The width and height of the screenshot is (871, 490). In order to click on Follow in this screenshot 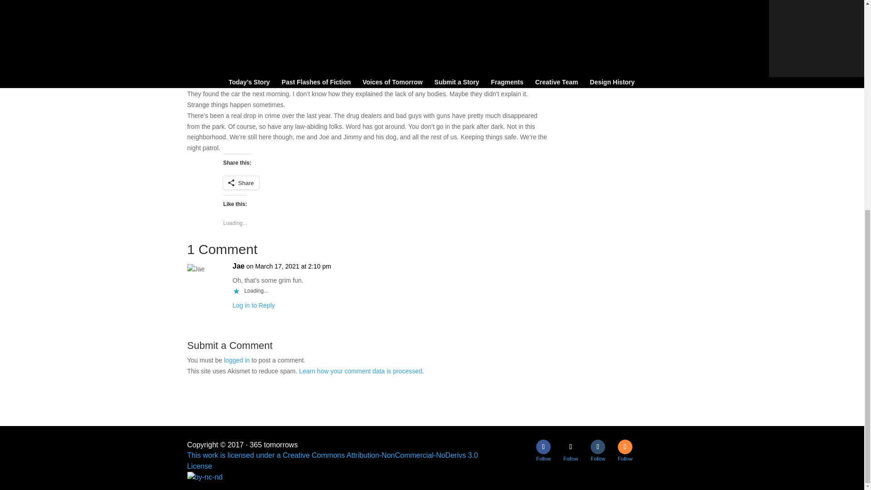, I will do `click(625, 446)`.